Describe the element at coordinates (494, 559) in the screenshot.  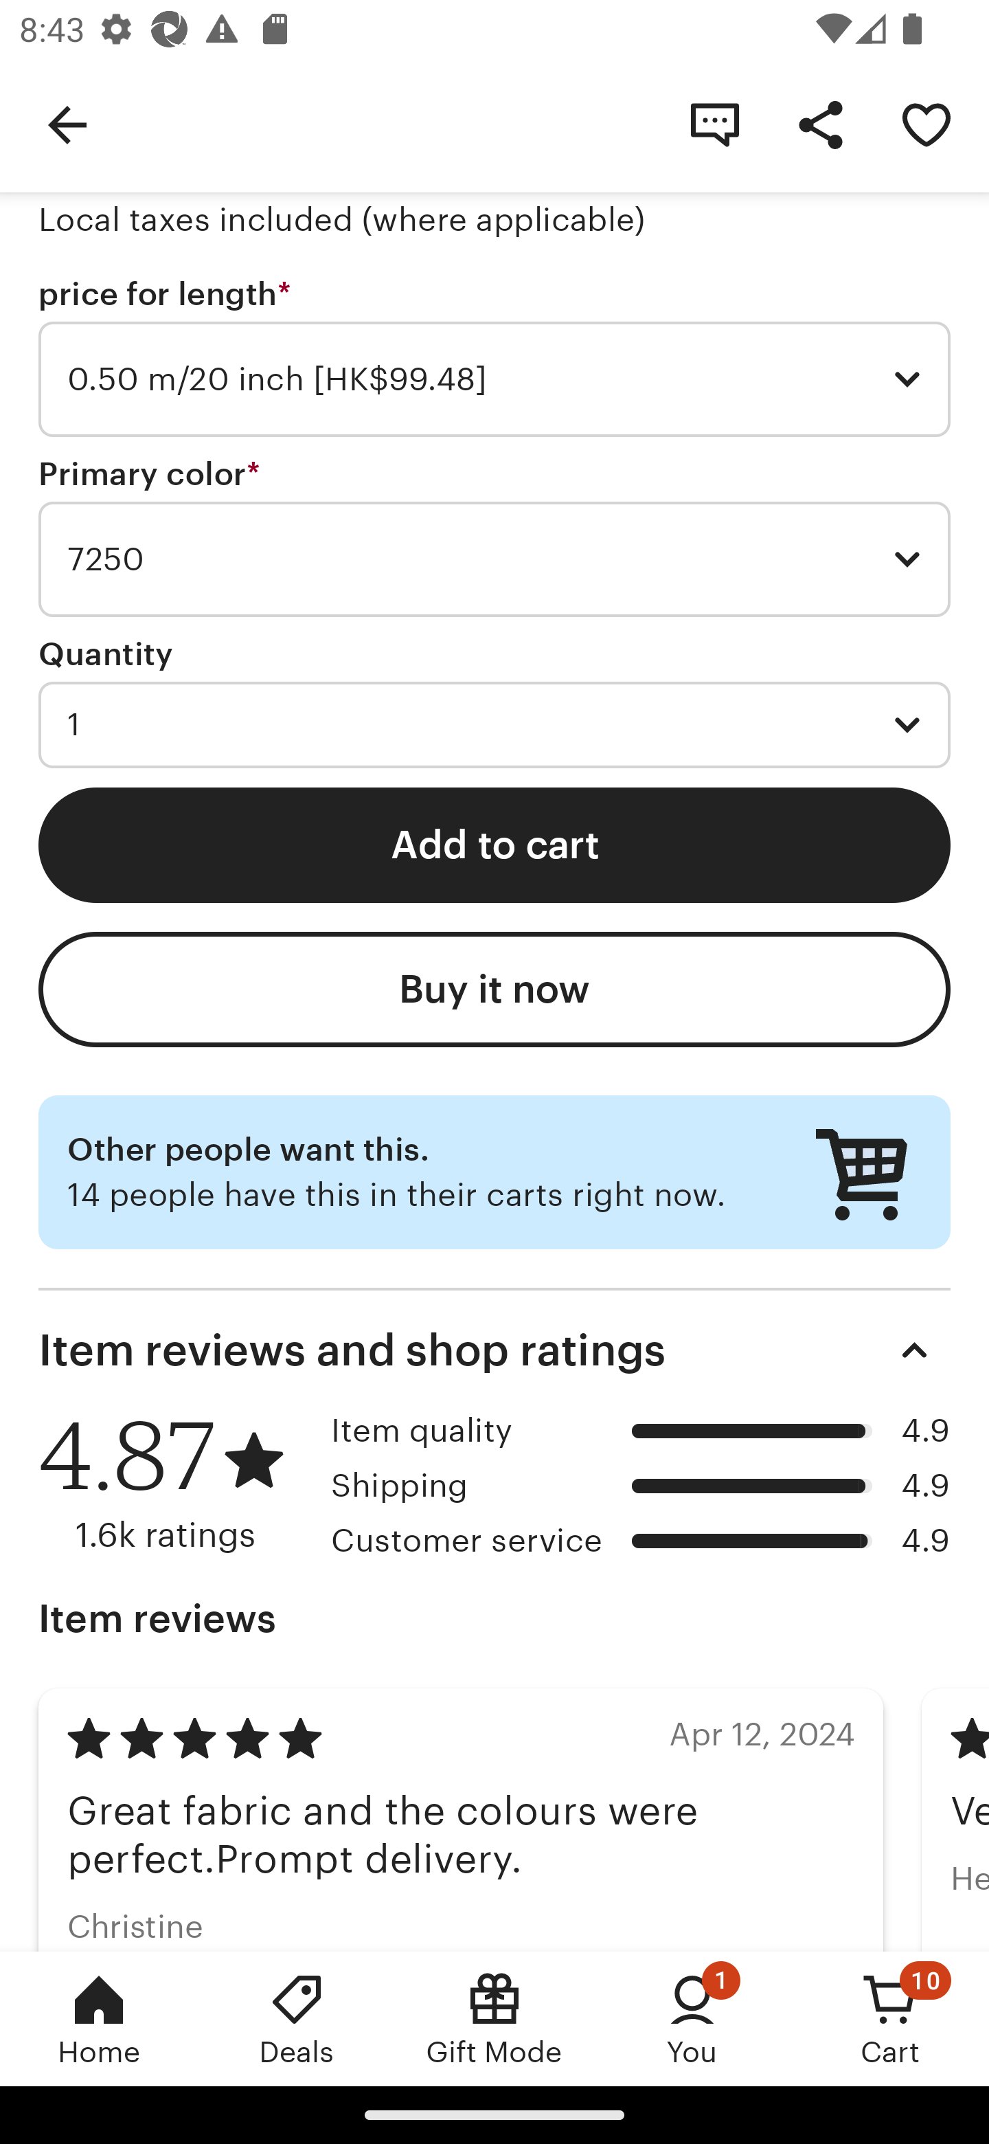
I see `7250` at that location.